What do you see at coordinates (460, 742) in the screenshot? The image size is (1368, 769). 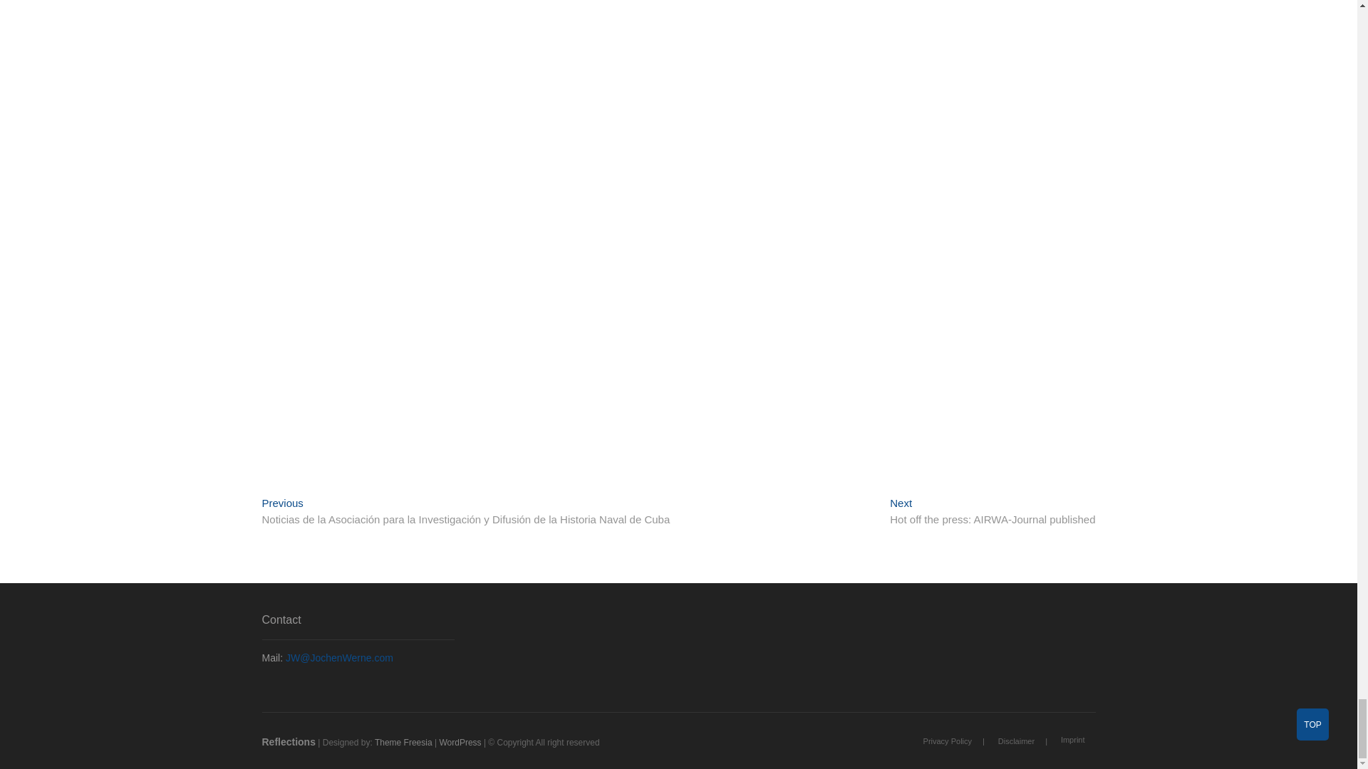 I see `WordPress` at bounding box center [460, 742].